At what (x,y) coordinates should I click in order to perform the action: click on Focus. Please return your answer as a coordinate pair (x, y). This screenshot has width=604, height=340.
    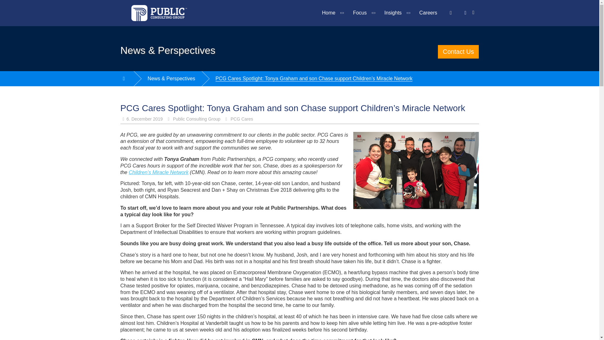
    Looking at the image, I should click on (364, 13).